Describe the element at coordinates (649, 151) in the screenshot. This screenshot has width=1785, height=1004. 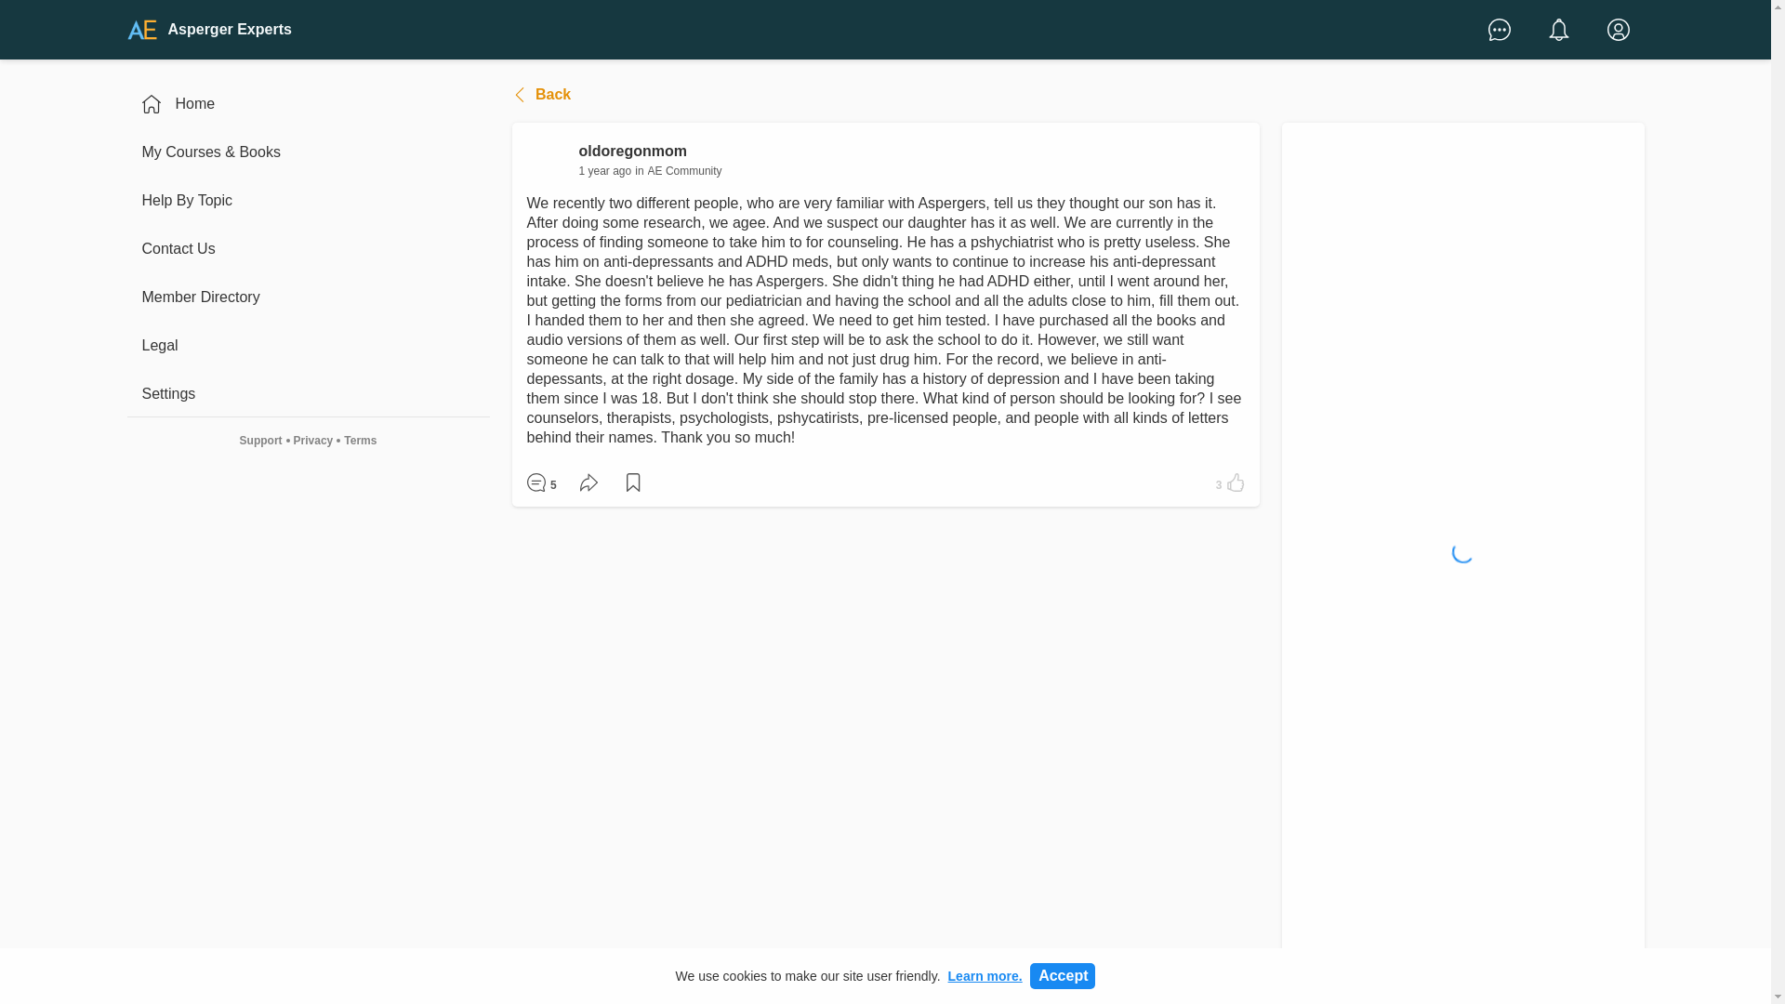
I see `oldoregonmom` at that location.